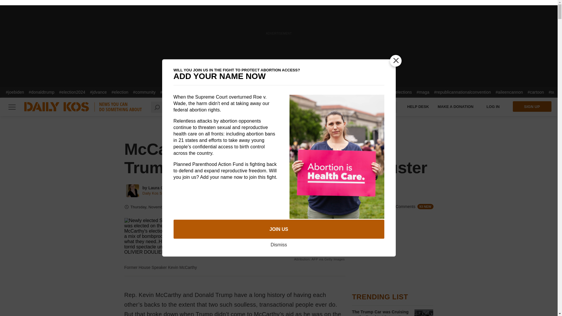  What do you see at coordinates (418, 107) in the screenshot?
I see `Help Desk` at bounding box center [418, 107].